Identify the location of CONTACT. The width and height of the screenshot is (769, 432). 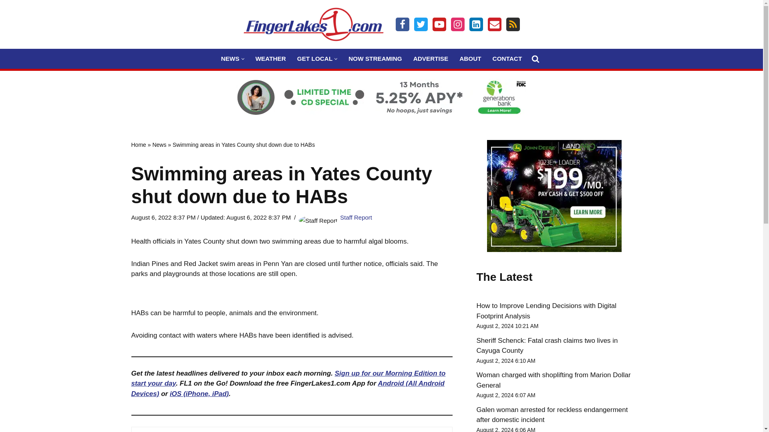
(507, 58).